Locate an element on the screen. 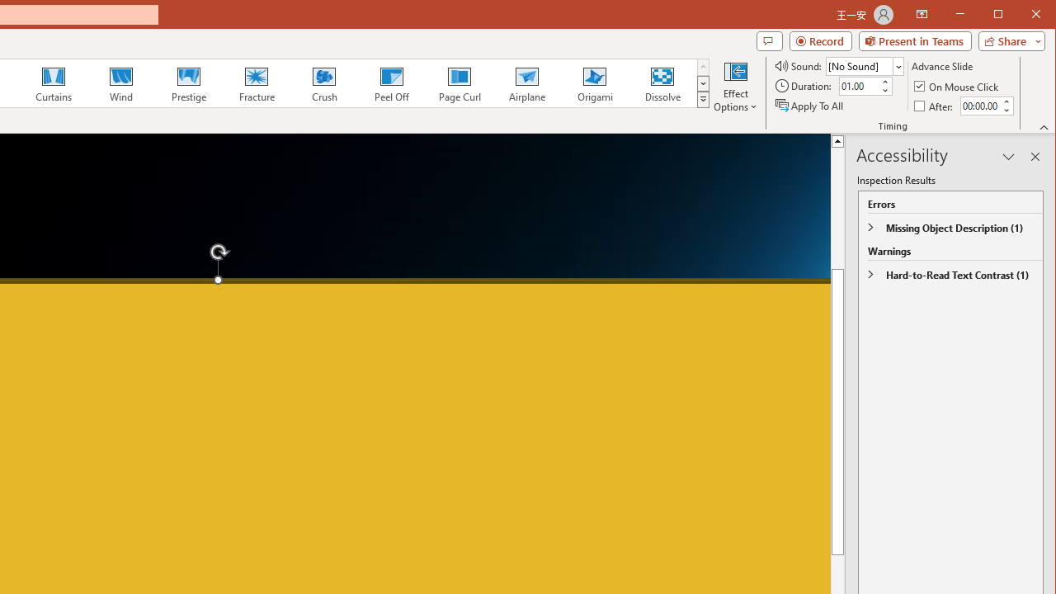 This screenshot has width=1056, height=594. Duration is located at coordinates (858, 86).